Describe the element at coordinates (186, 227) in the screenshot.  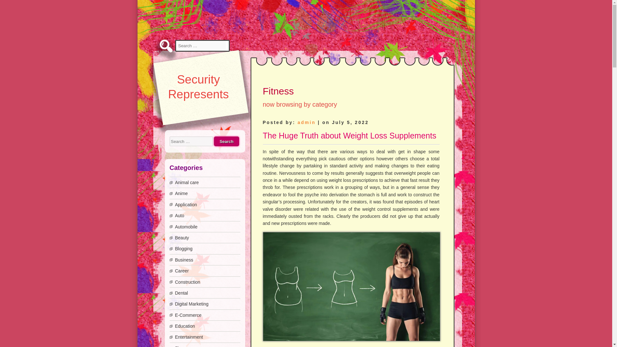
I see `Automobile` at that location.